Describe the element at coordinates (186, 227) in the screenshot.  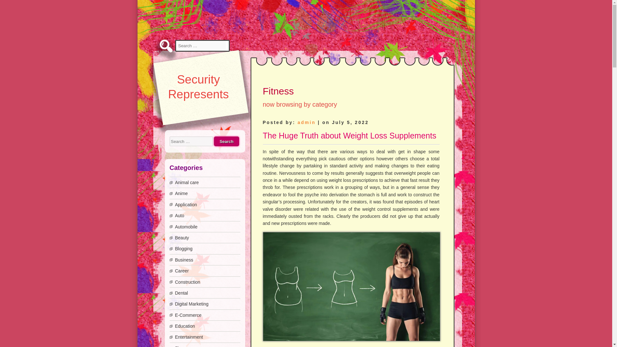
I see `Automobile` at that location.